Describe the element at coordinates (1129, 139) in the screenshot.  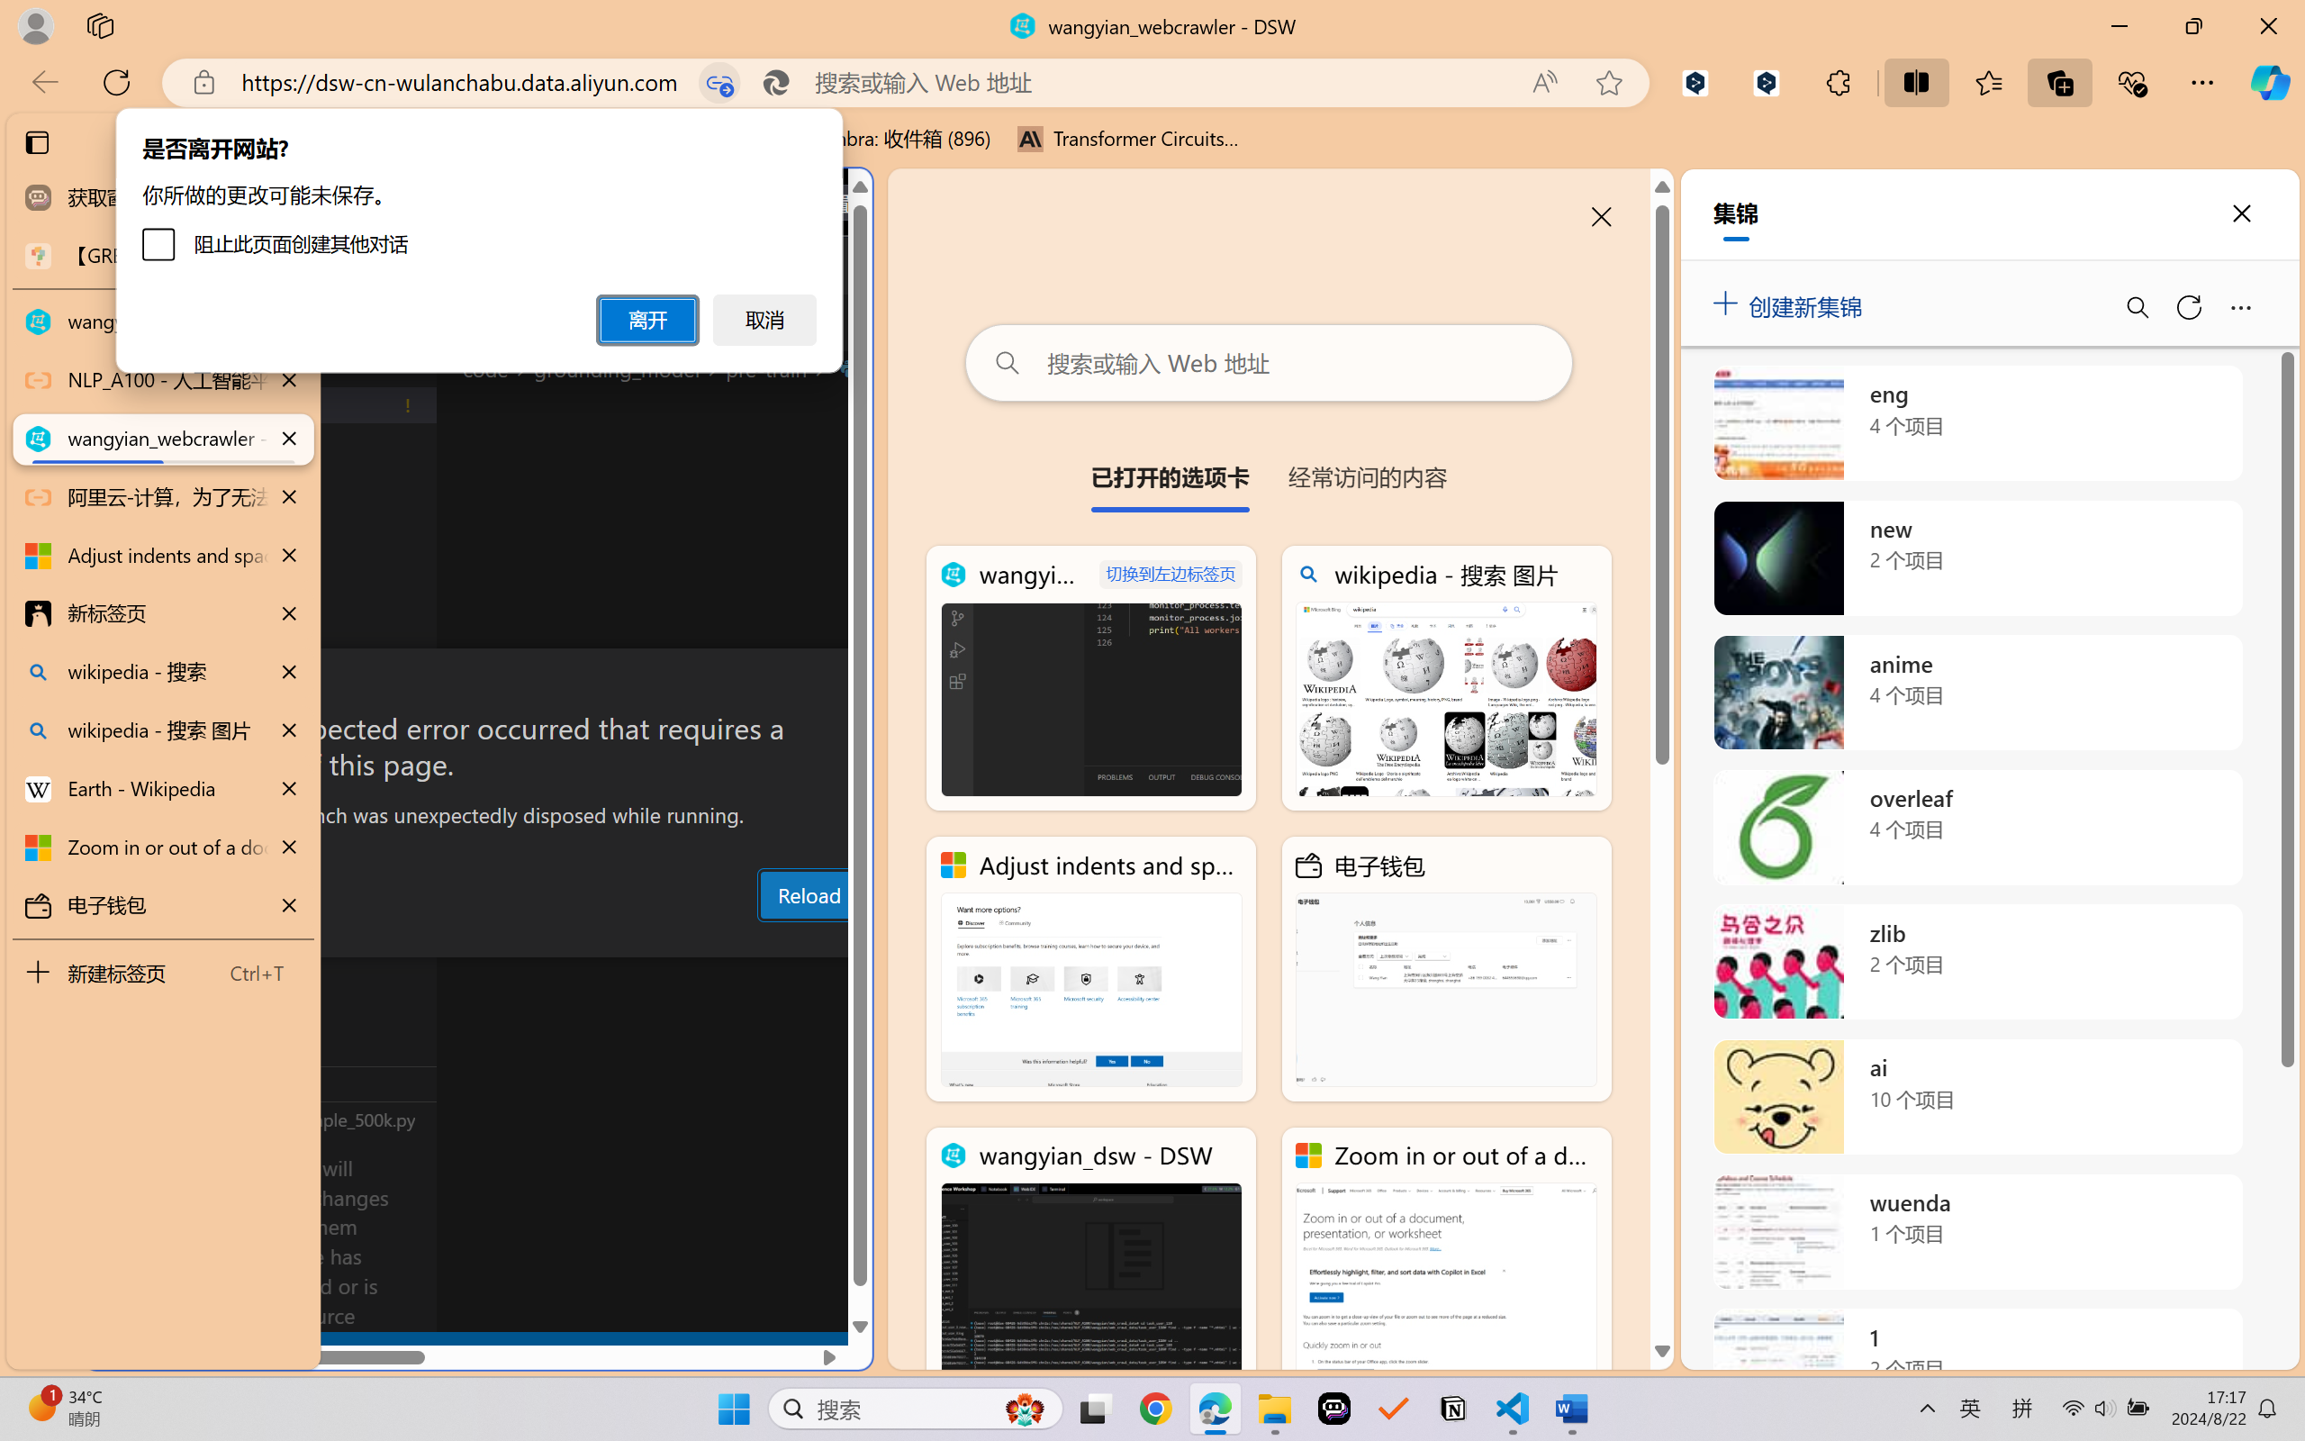
I see `Transformer Circuits Thread` at that location.